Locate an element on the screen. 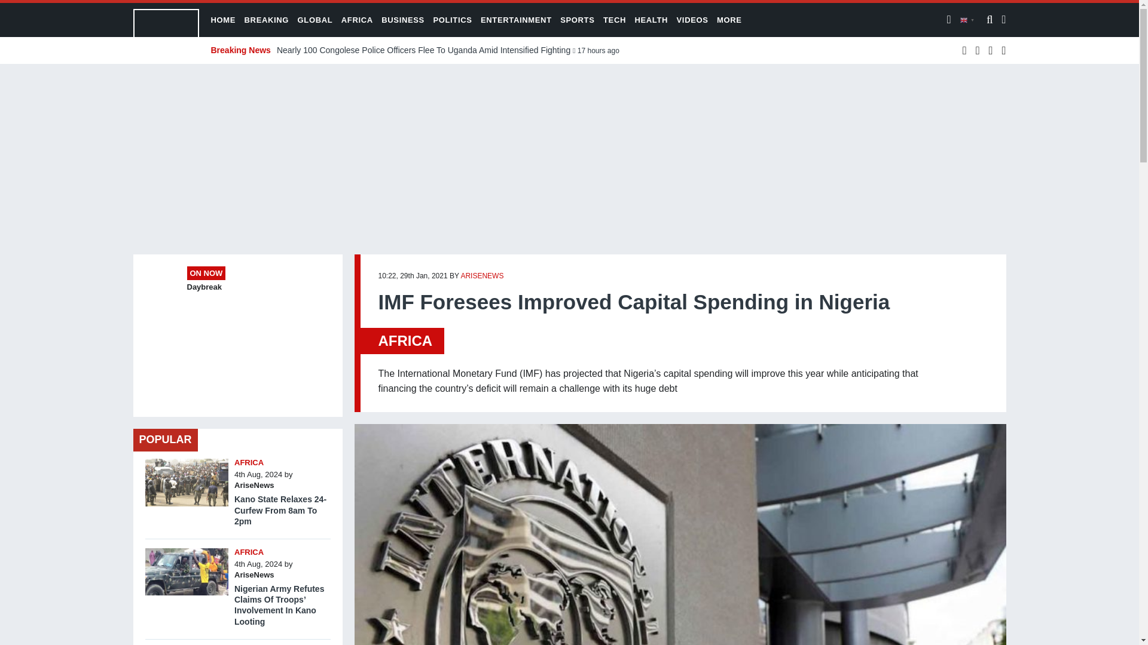 The width and height of the screenshot is (1148, 645). Posts by AriseNews is located at coordinates (482, 275).